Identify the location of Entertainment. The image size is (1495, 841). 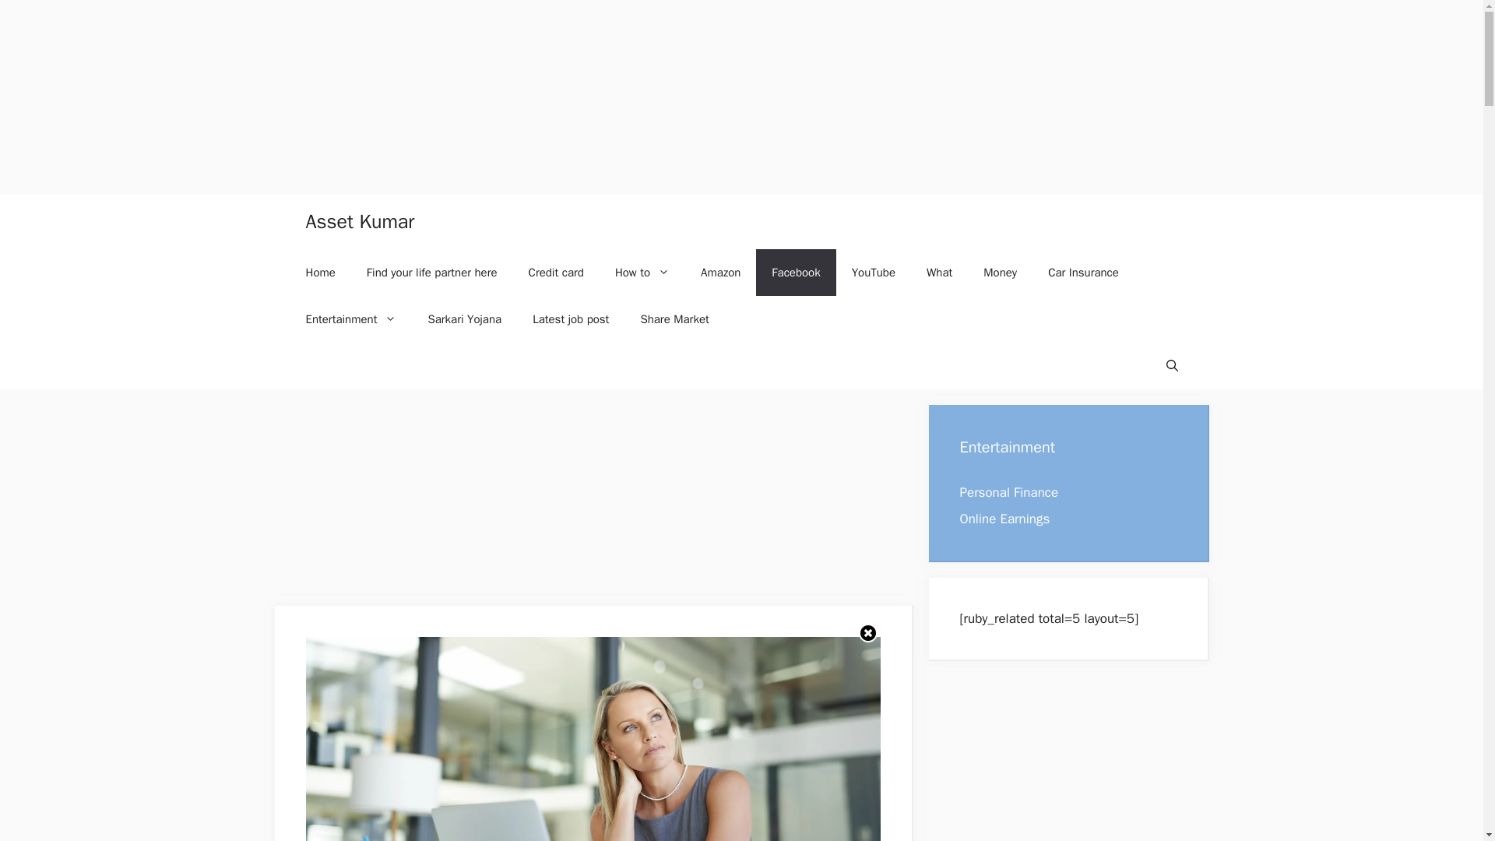
(350, 319).